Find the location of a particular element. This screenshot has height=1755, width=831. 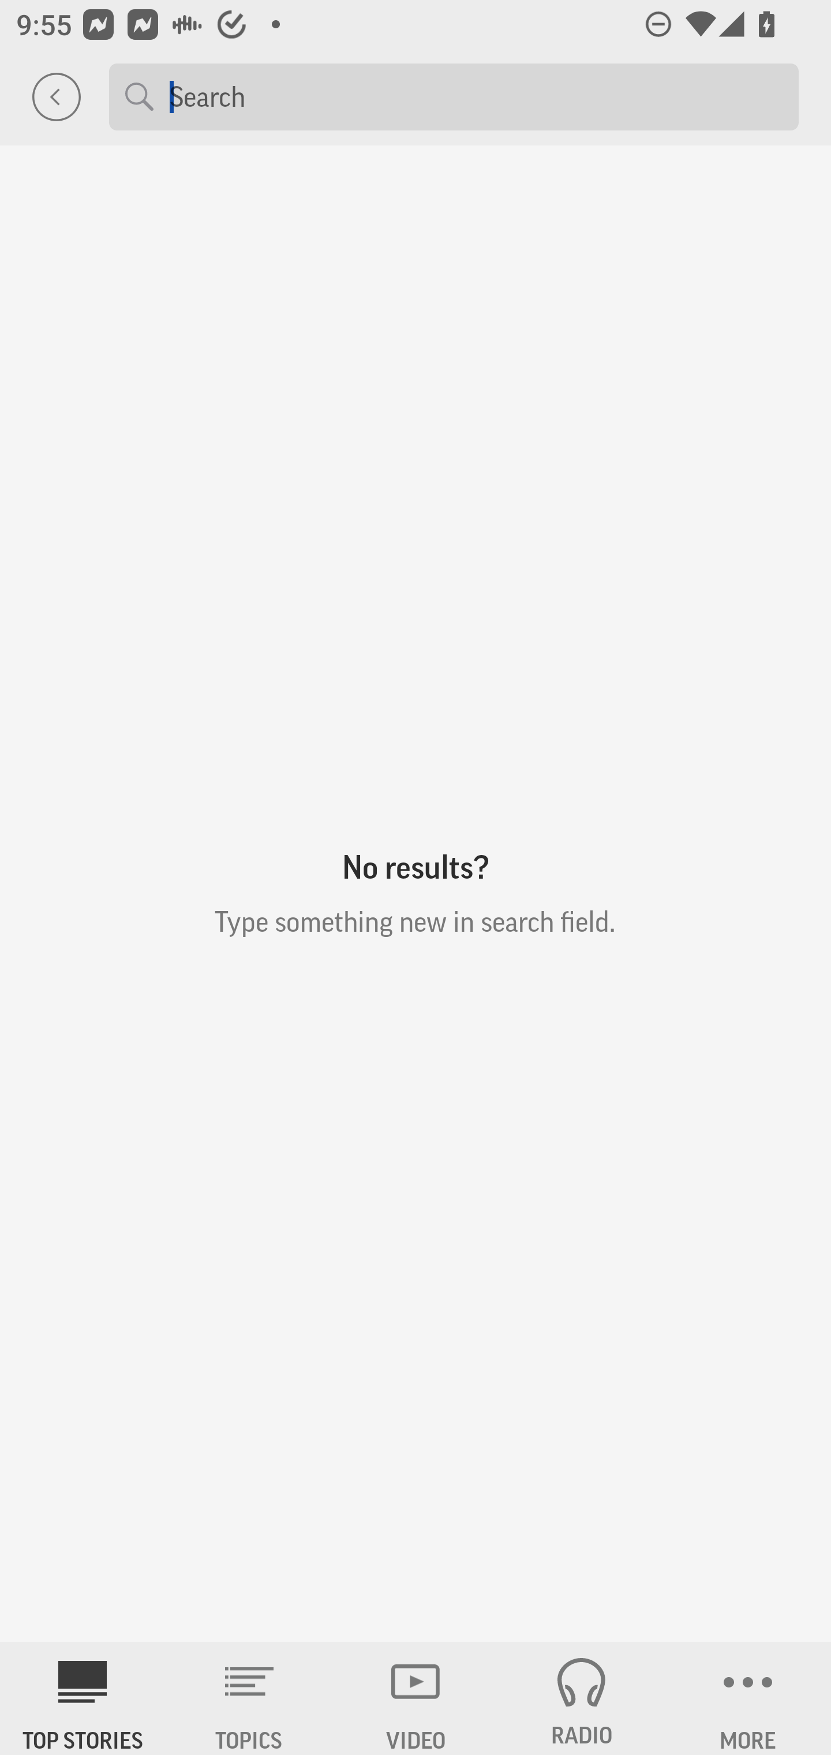

TOPICS is located at coordinates (249, 1698).